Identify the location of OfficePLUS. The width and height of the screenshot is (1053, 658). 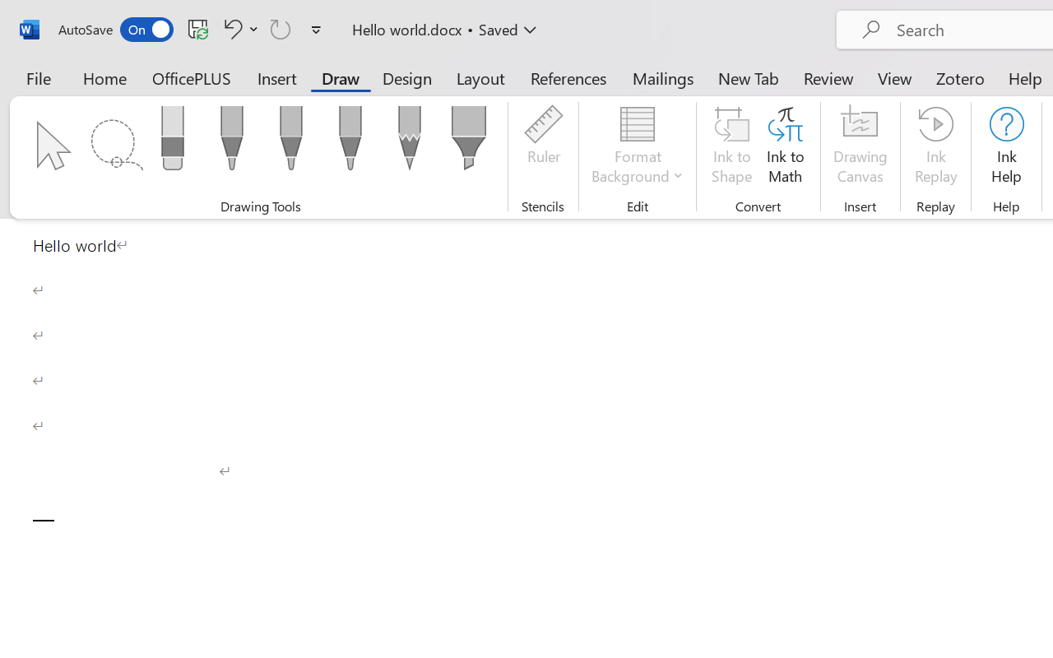
(192, 77).